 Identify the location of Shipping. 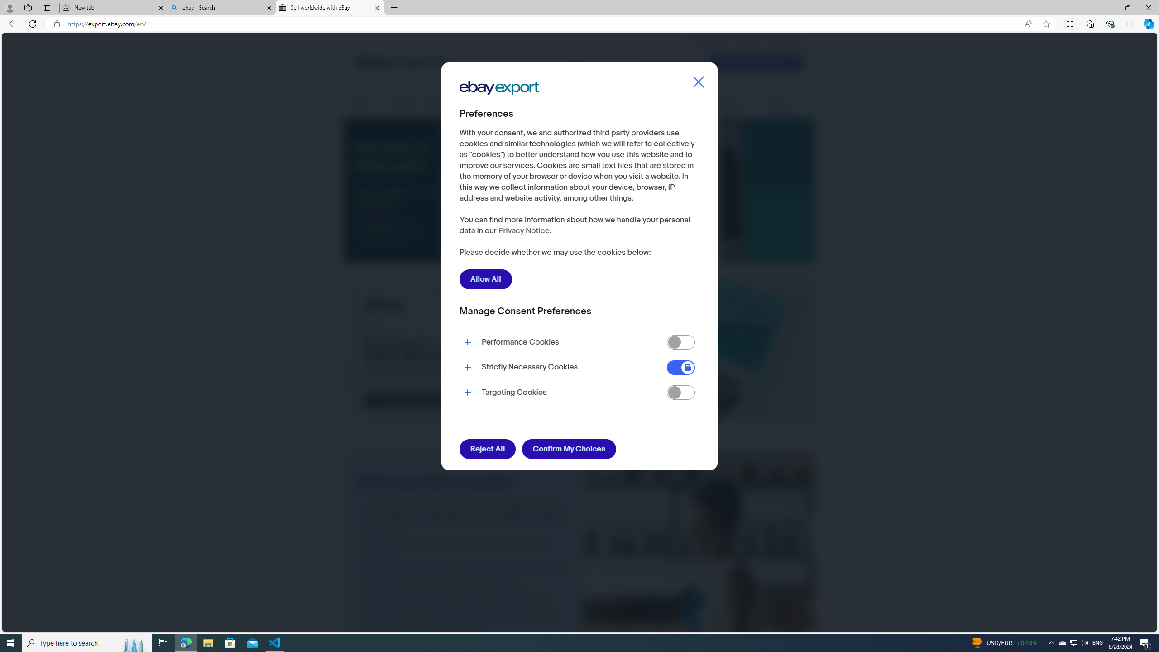
(404, 102).